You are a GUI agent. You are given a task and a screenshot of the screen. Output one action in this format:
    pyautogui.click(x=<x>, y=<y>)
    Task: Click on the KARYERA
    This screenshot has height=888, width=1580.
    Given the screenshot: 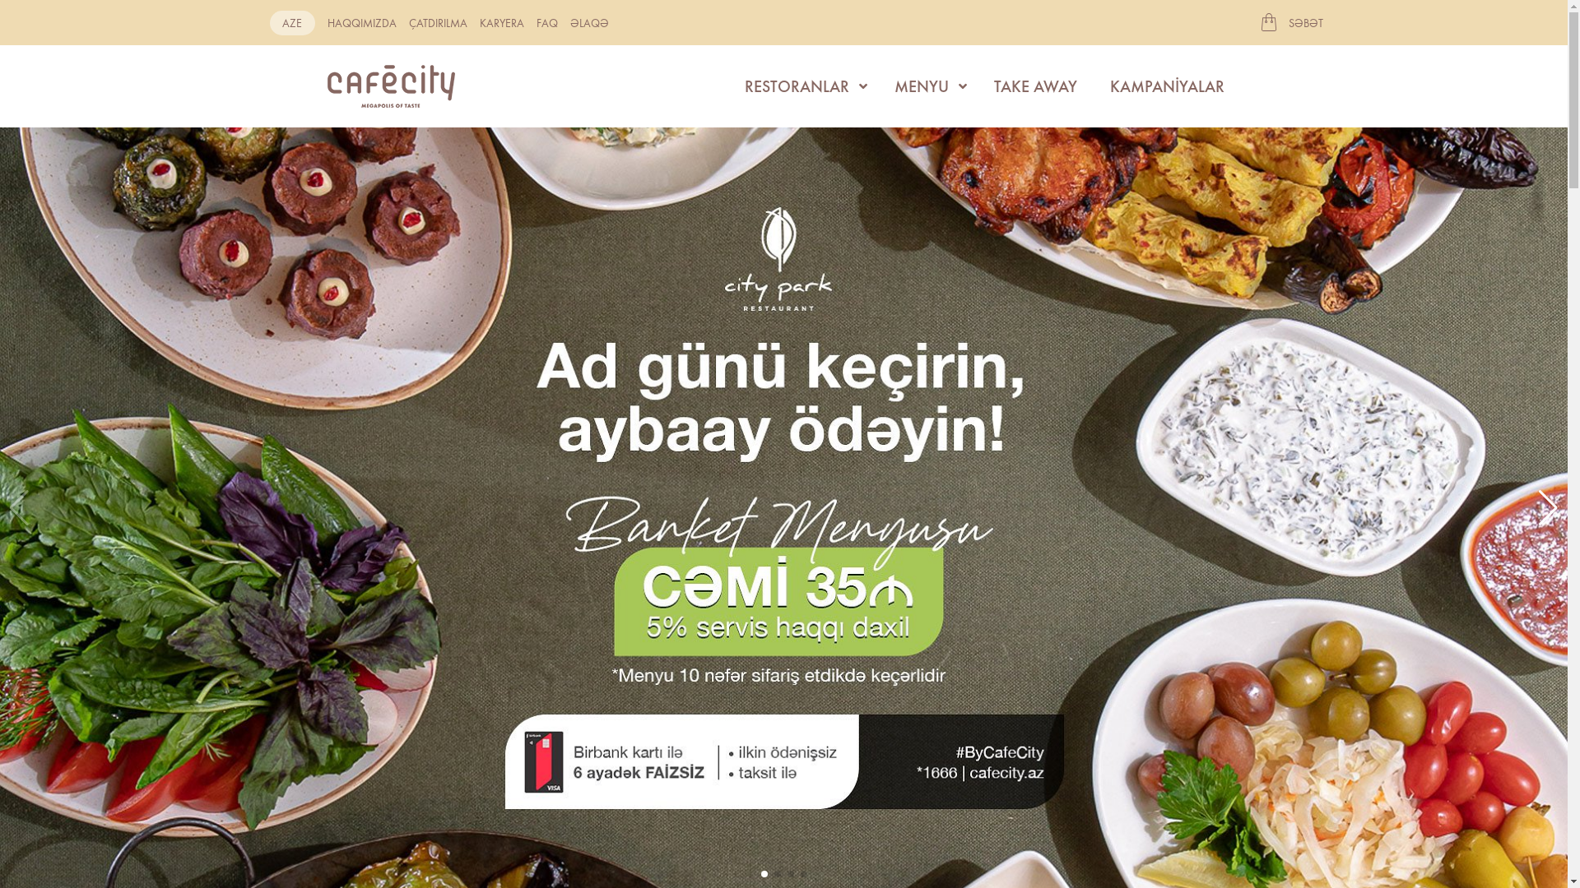 What is the action you would take?
    pyautogui.click(x=501, y=22)
    